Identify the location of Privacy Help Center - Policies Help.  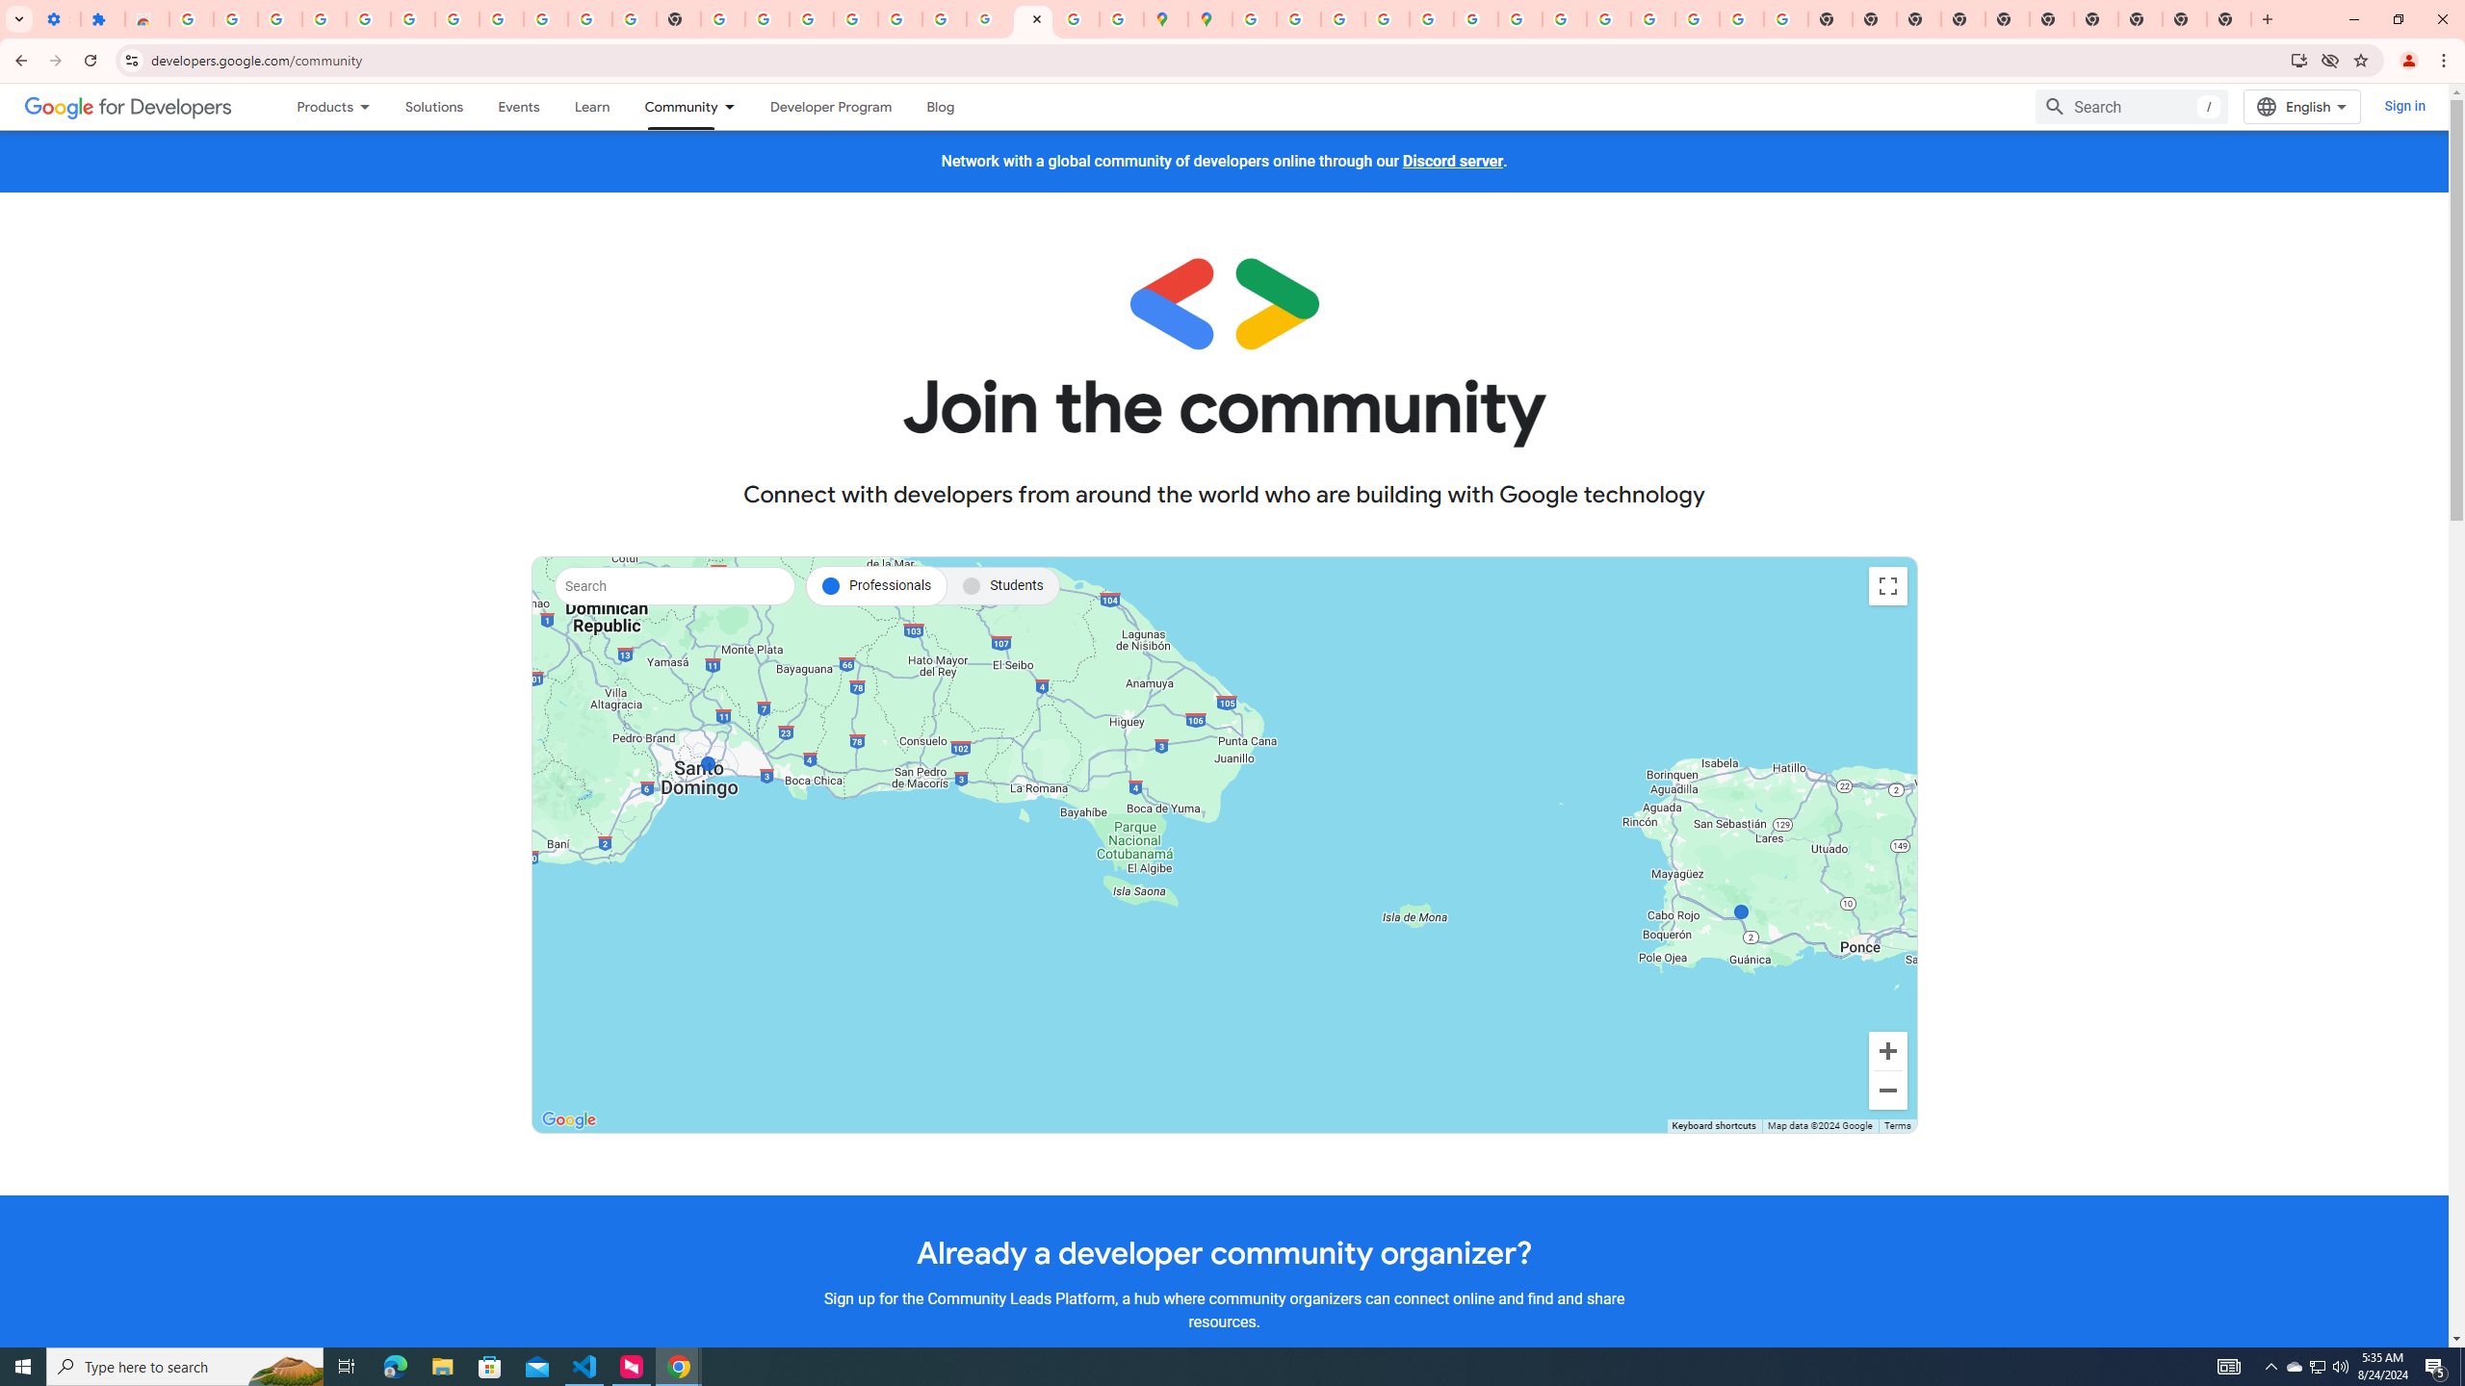
(1341, 19).